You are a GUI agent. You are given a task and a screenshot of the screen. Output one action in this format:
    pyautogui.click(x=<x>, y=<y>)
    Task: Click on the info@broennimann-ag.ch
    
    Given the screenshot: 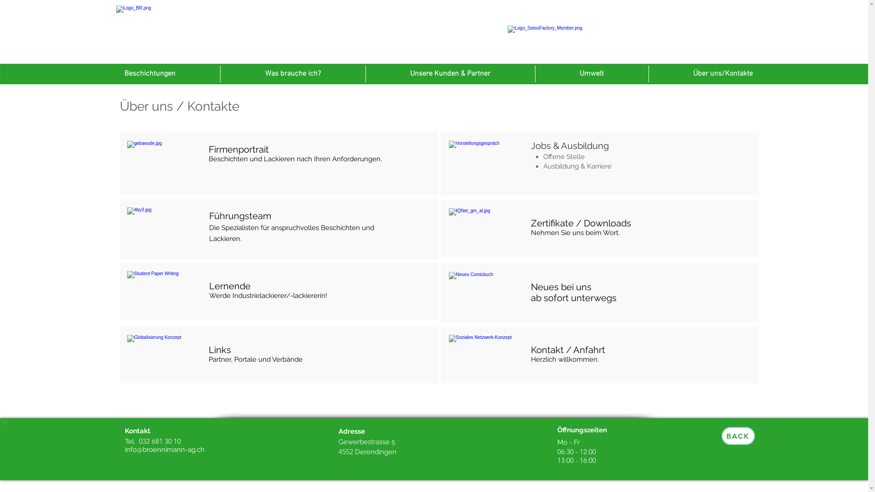 What is the action you would take?
    pyautogui.click(x=165, y=450)
    